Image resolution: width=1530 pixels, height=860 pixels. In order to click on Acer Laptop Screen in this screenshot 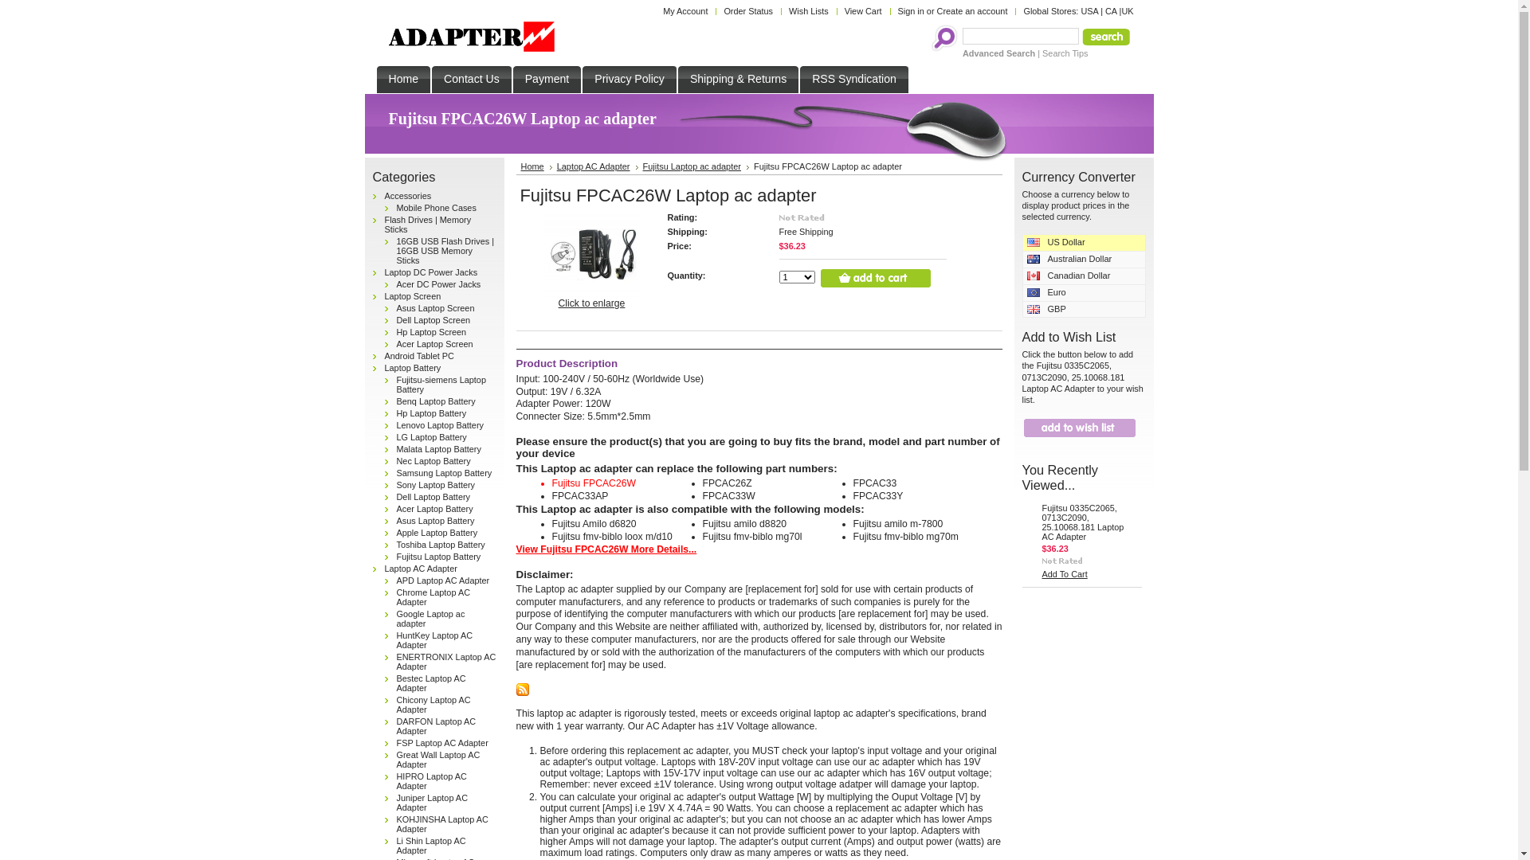, I will do `click(435, 344)`.